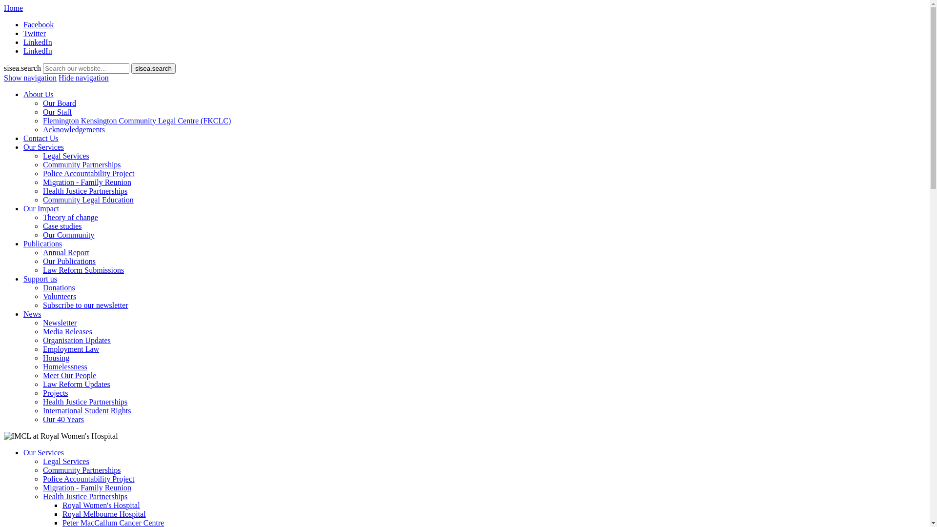 The width and height of the screenshot is (937, 527). I want to click on Our 40 Years, so click(63, 420).